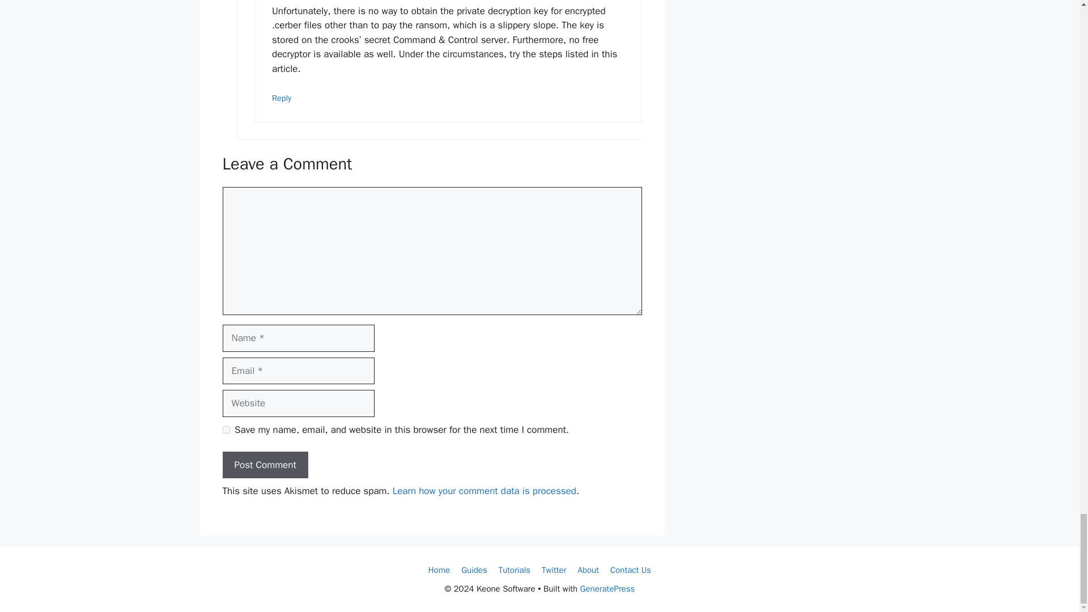  What do you see at coordinates (265, 465) in the screenshot?
I see `Post Comment` at bounding box center [265, 465].